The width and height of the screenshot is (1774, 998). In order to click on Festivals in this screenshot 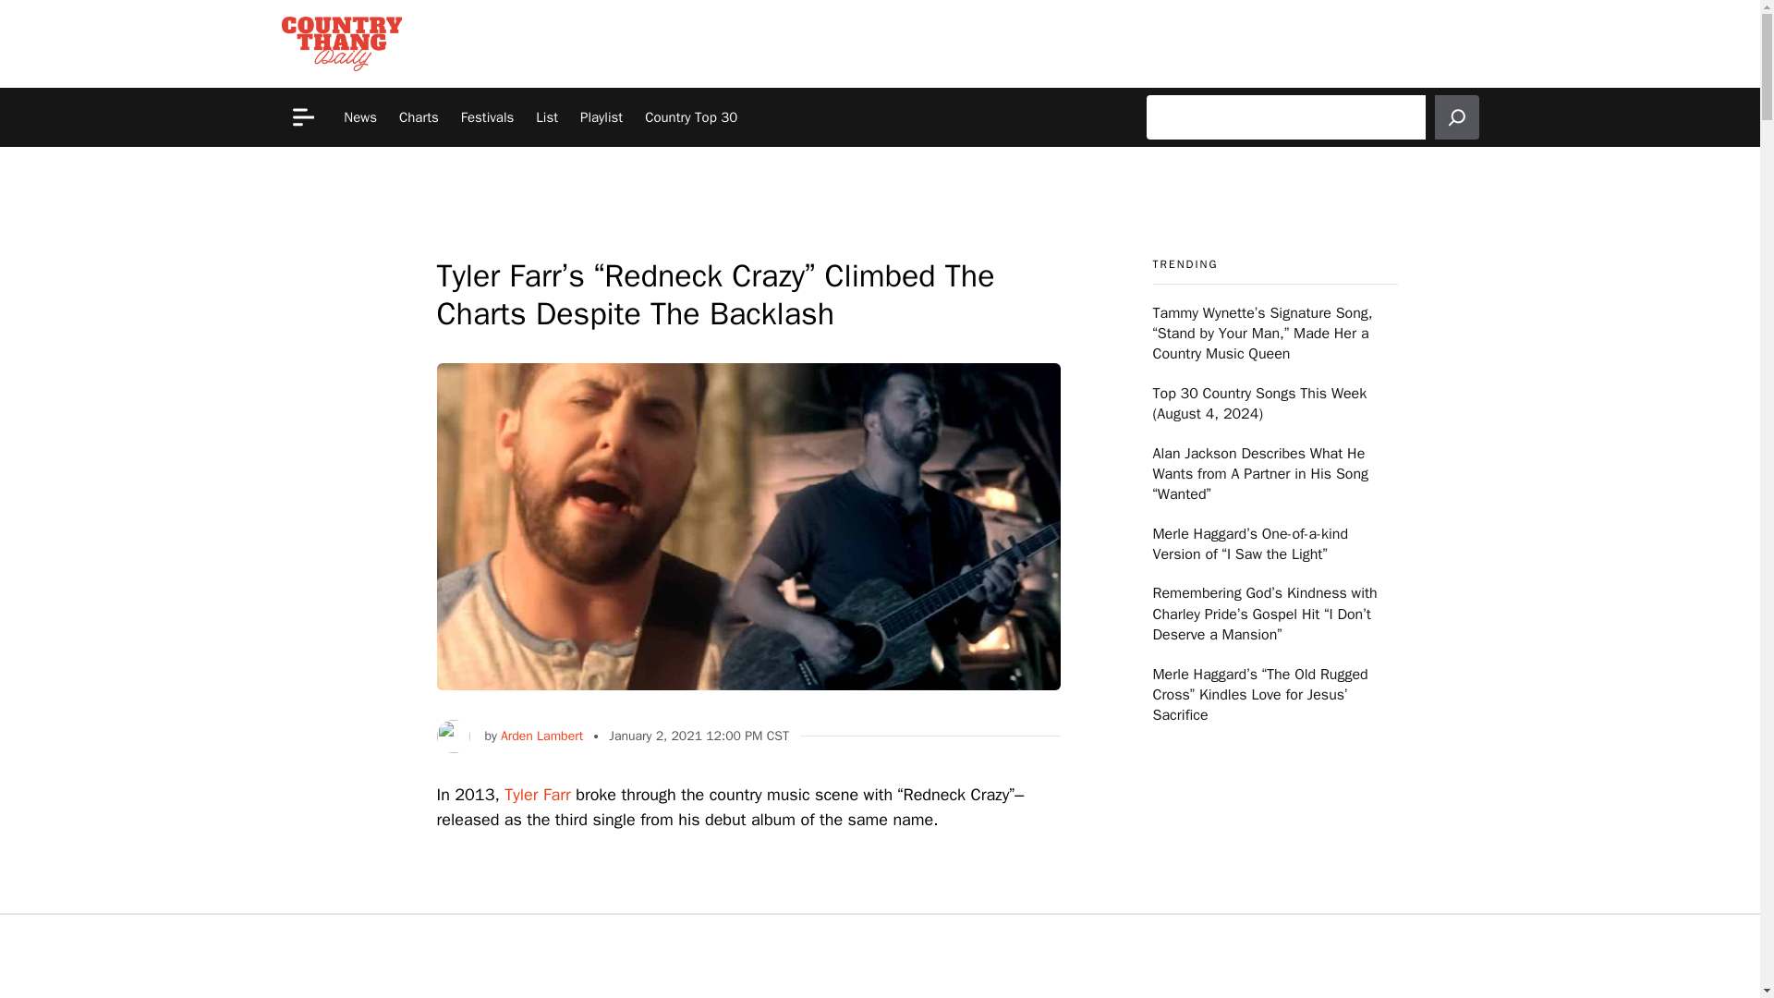, I will do `click(488, 116)`.